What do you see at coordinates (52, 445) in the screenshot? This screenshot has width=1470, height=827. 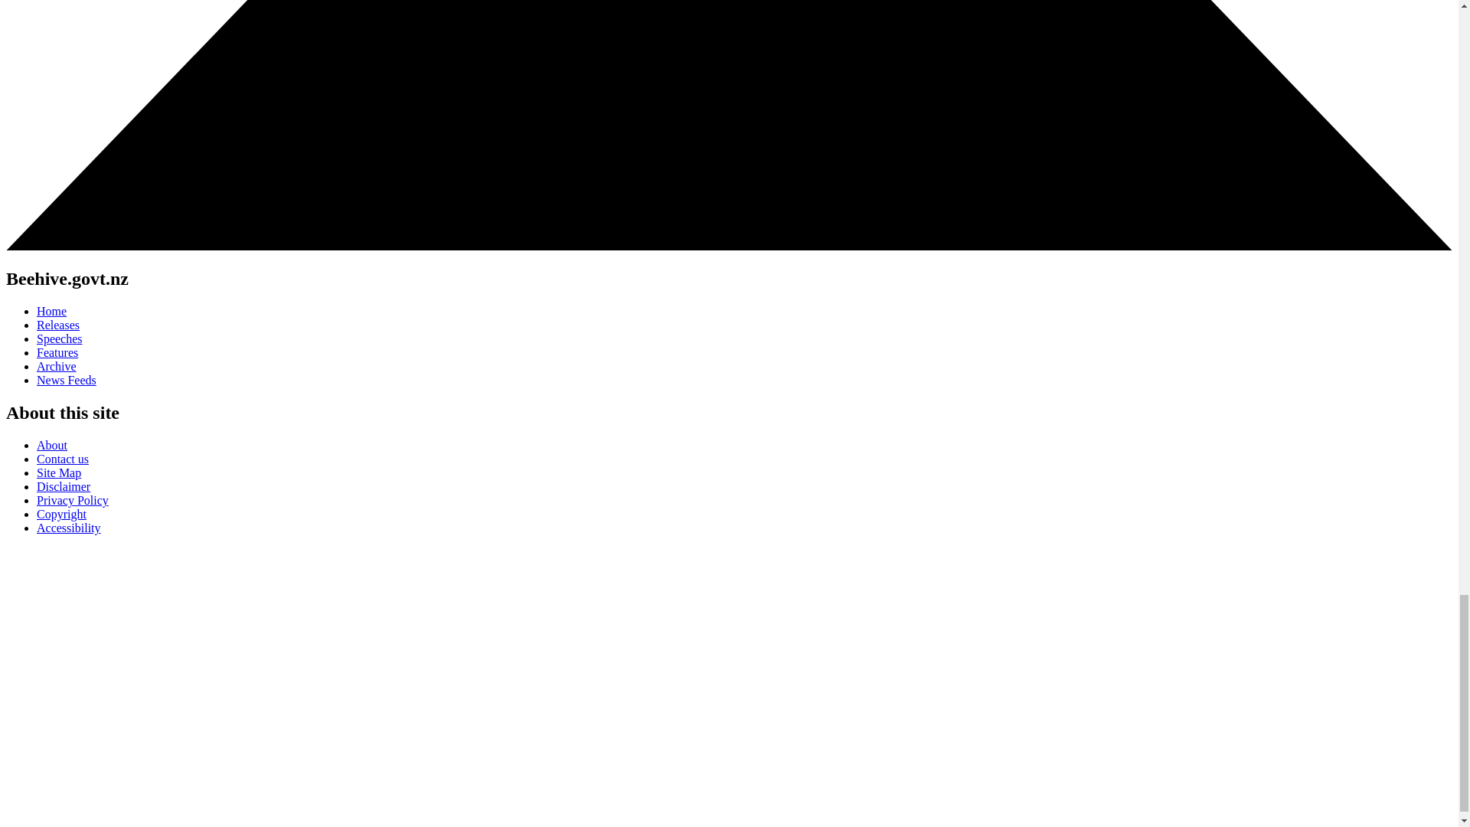 I see `About` at bounding box center [52, 445].